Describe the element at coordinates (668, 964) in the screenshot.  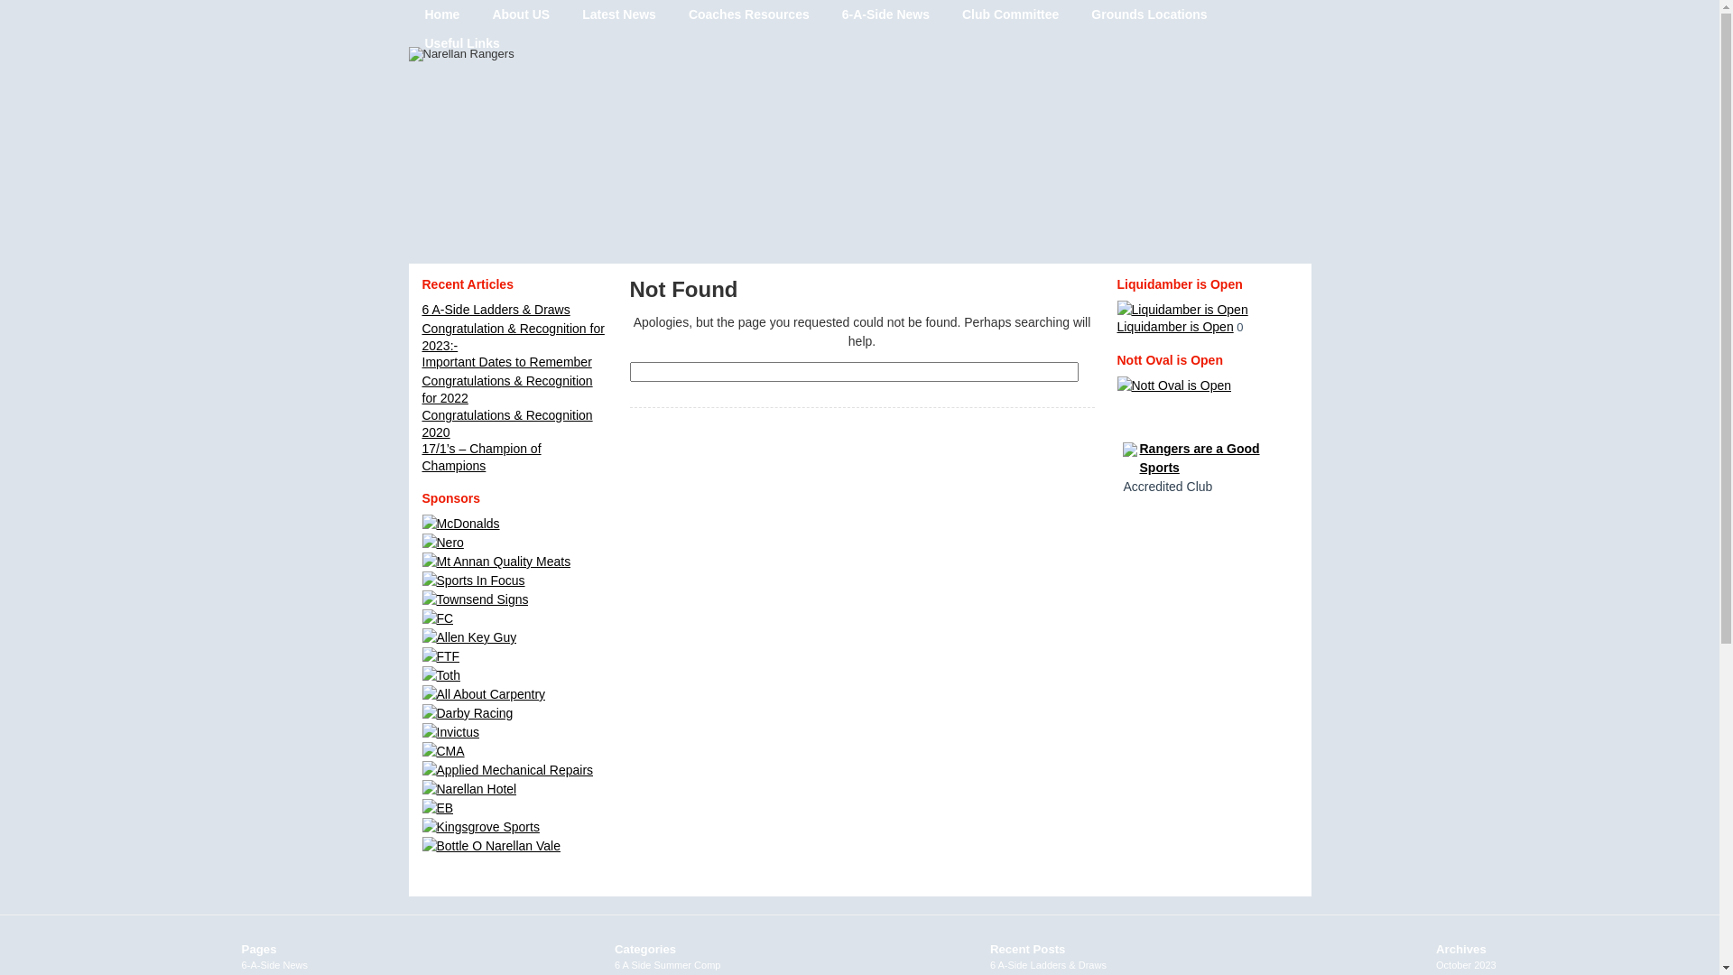
I see `6 A Side Summer Comp` at that location.